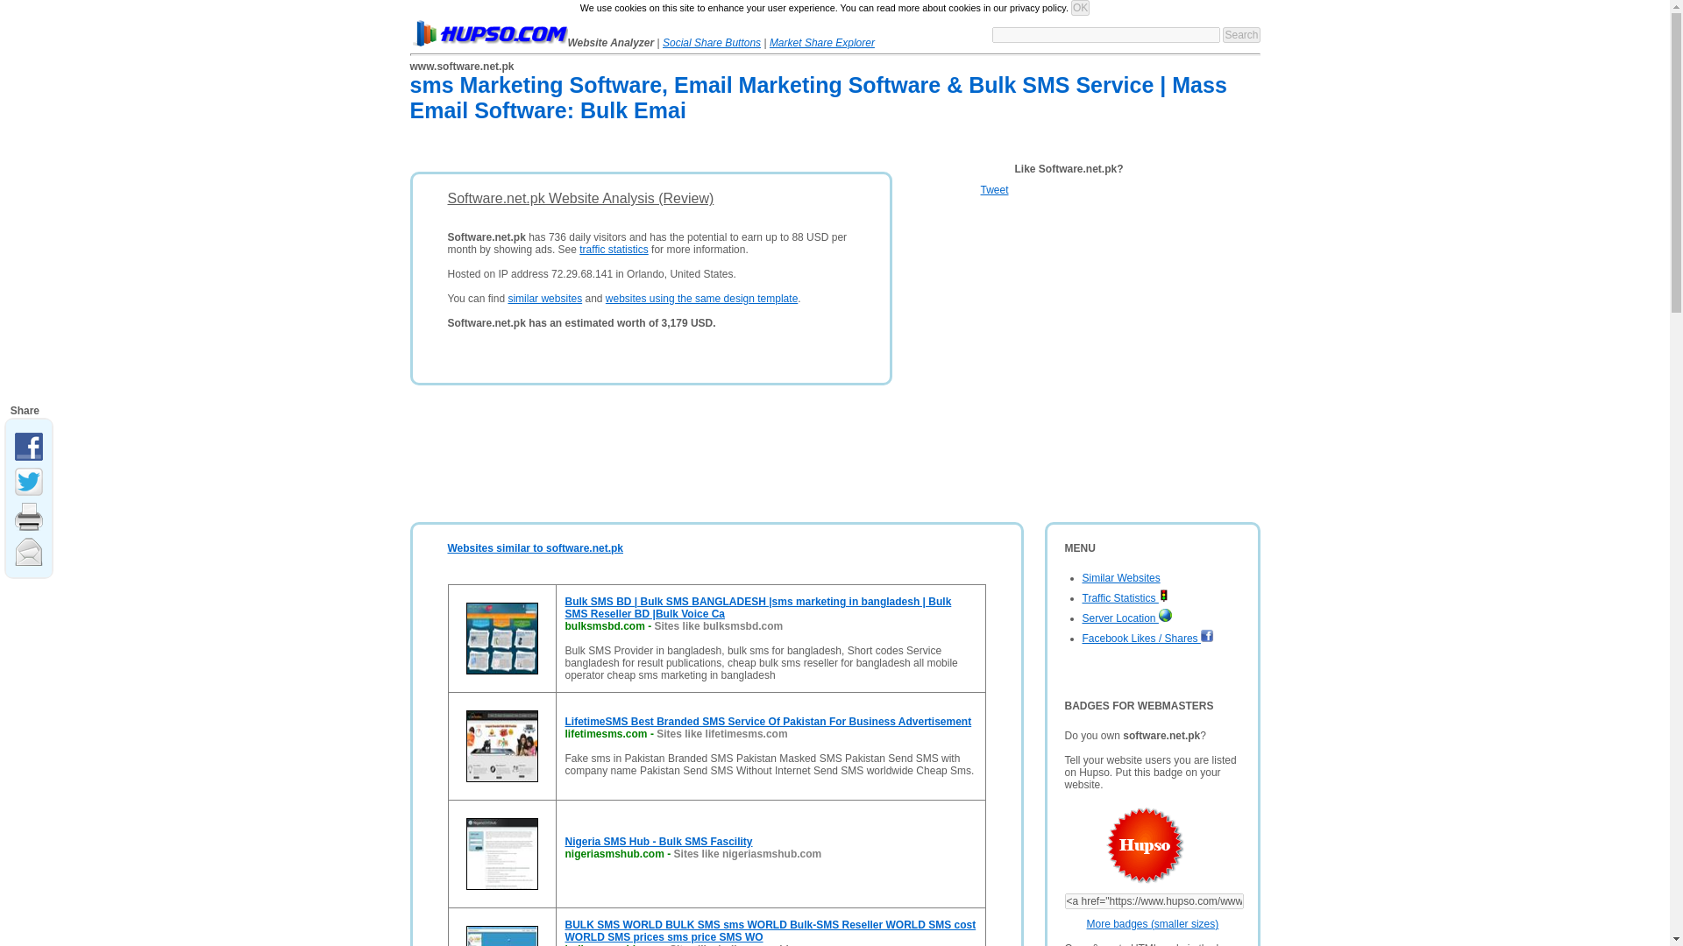  Describe the element at coordinates (701, 298) in the screenshot. I see `websites using the same design template` at that location.